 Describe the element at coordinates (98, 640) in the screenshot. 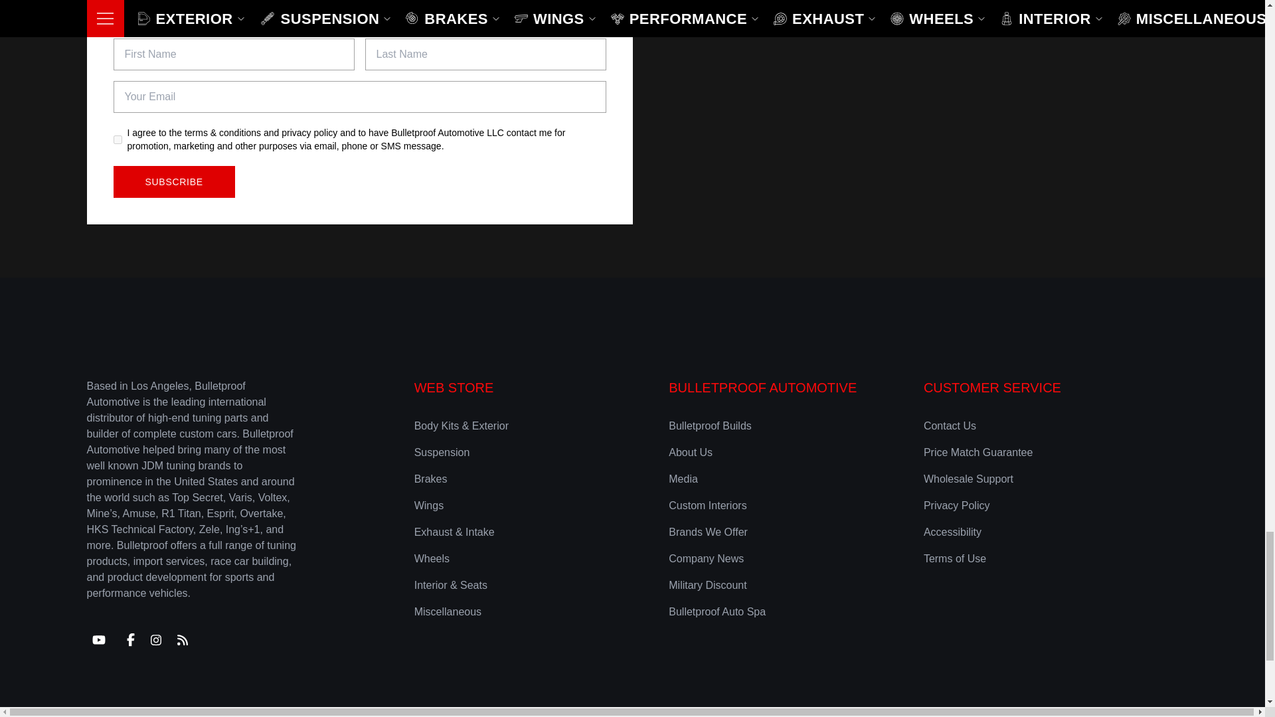

I see `YouTube` at that location.